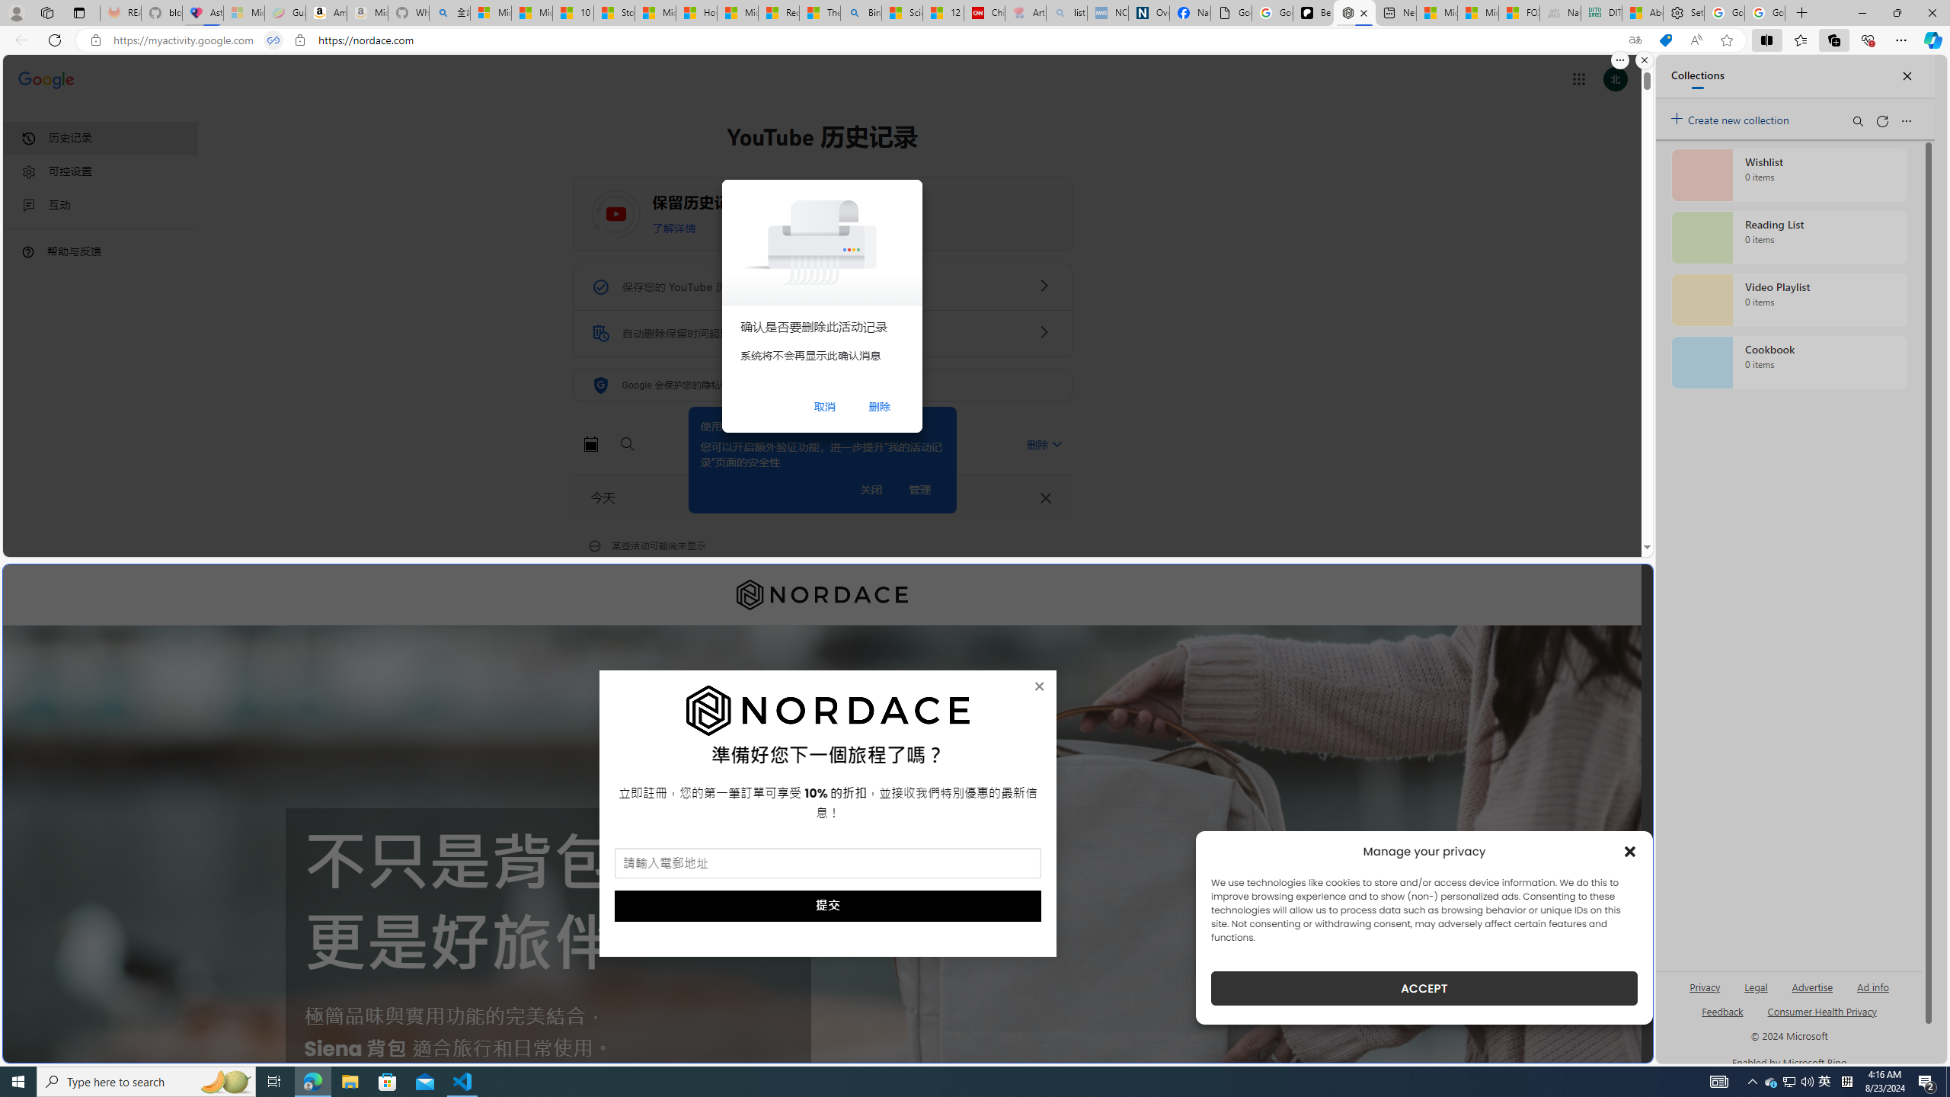 This screenshot has width=1950, height=1097. Describe the element at coordinates (1635, 40) in the screenshot. I see `Show translate options` at that location.